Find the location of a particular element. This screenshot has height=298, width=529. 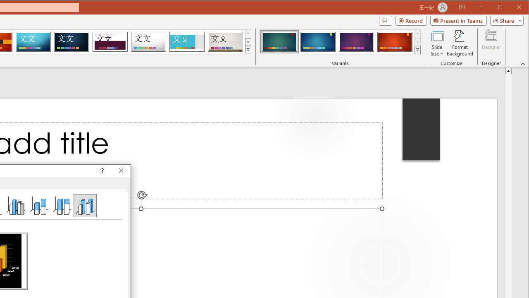

3-D Column is located at coordinates (85, 205).